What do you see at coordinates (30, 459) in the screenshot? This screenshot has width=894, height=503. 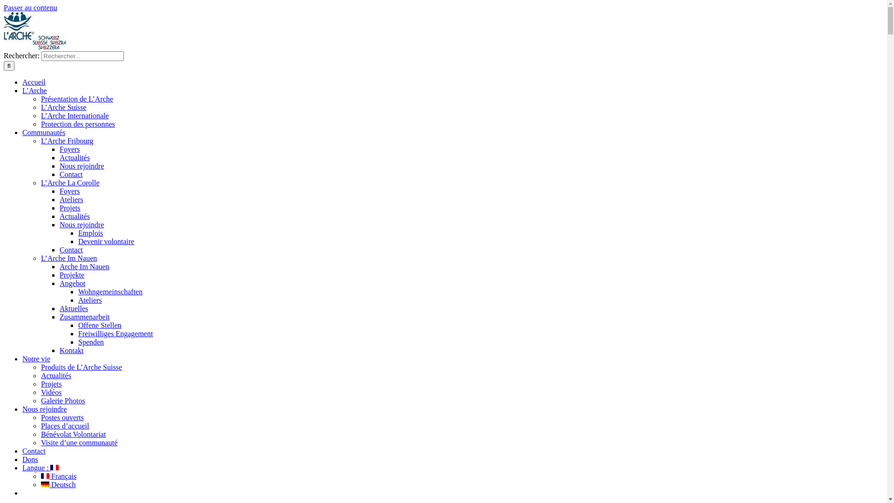 I see `Dons` at bounding box center [30, 459].